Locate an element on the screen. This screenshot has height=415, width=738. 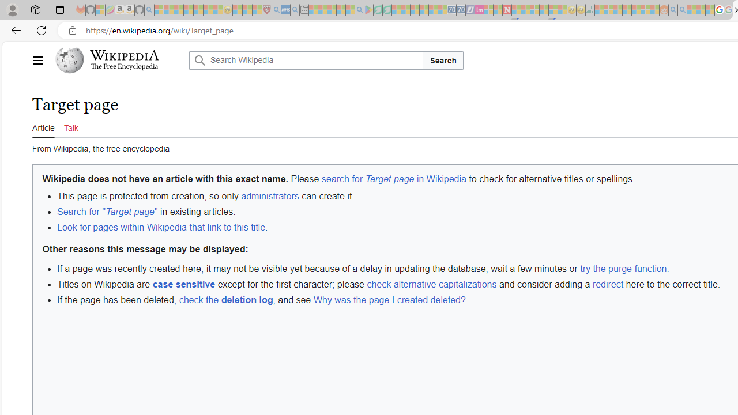
Article is located at coordinates (43, 126).